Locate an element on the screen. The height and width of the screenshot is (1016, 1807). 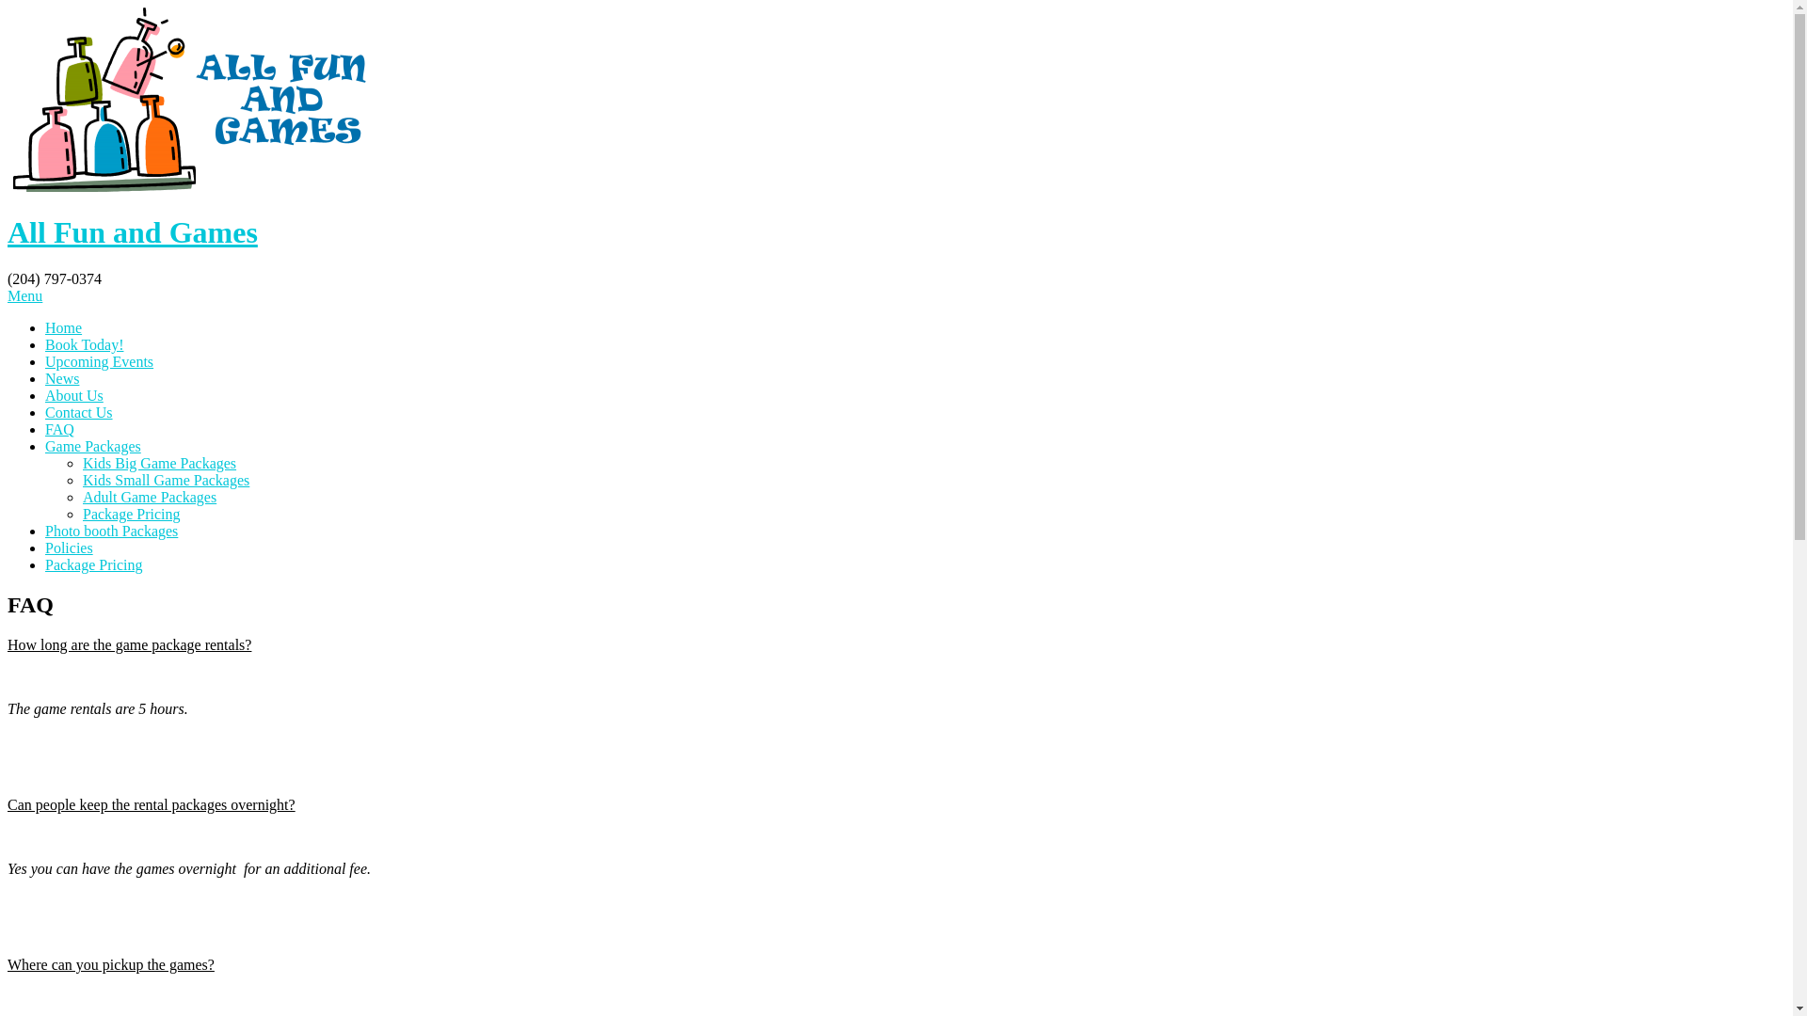
Kids Big Game Packages is located at coordinates (160, 463).